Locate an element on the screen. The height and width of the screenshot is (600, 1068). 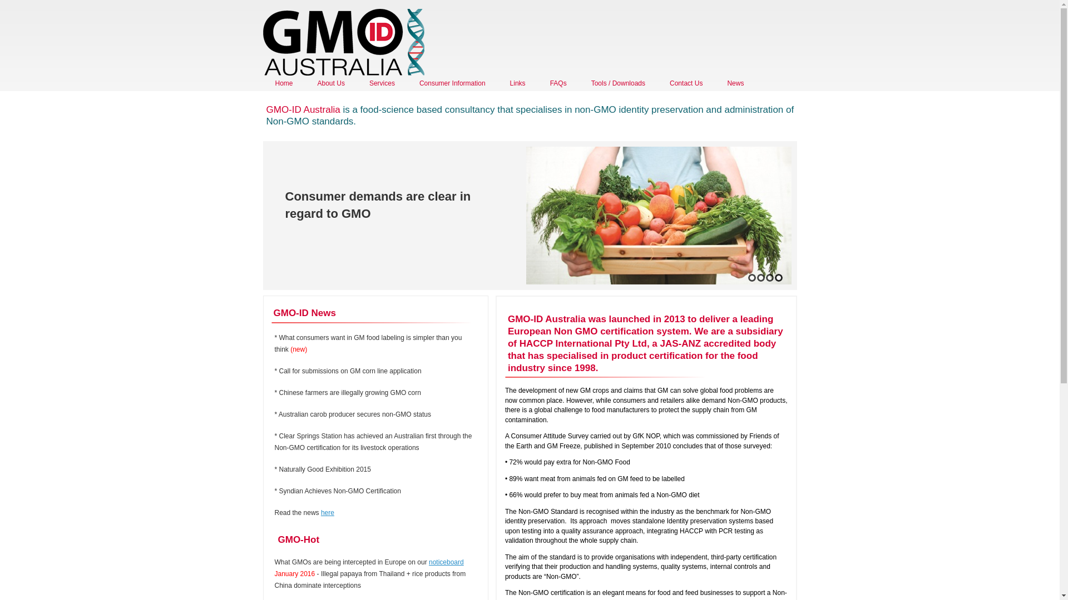
About Us is located at coordinates (332, 83).